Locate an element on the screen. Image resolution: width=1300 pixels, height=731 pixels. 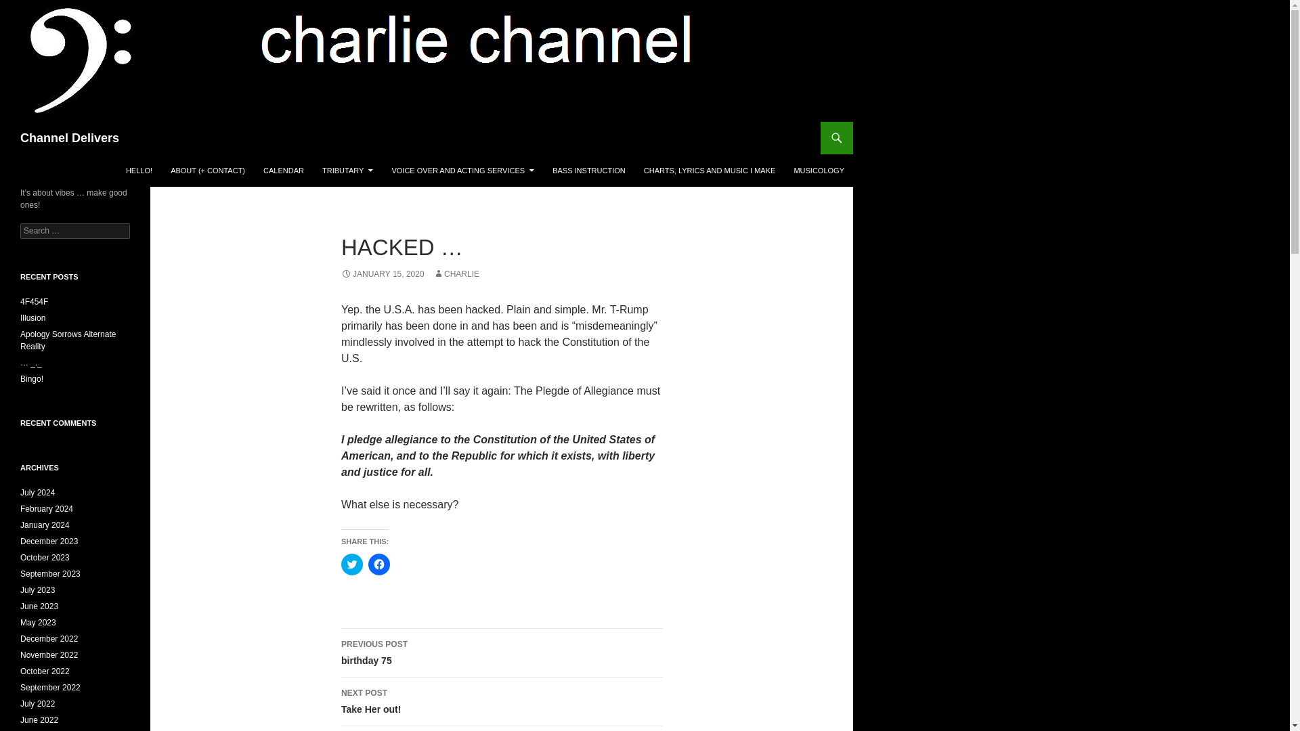
TRIBUTARY is located at coordinates (347, 171).